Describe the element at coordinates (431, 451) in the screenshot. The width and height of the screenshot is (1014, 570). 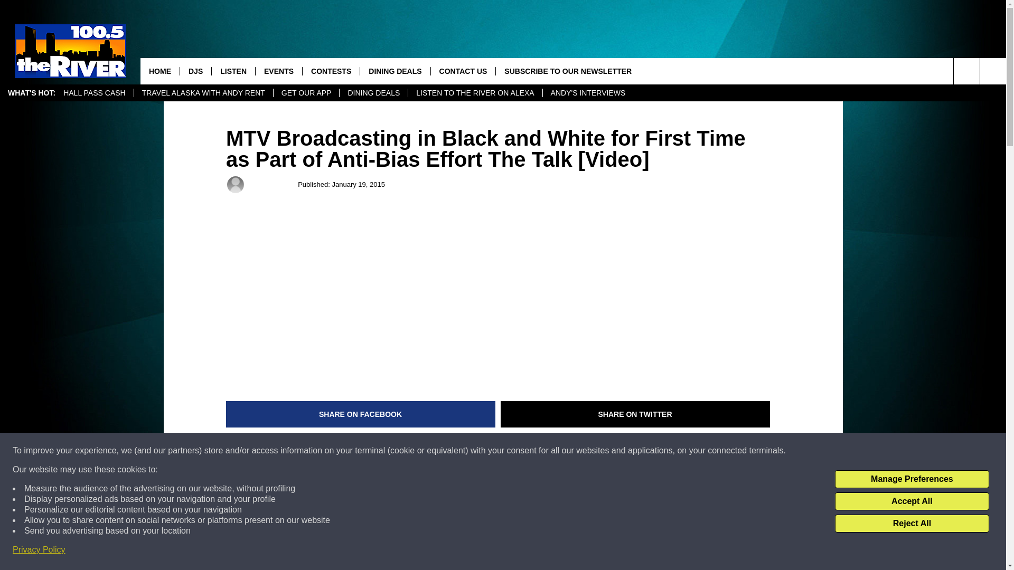
I see `Look Different` at that location.